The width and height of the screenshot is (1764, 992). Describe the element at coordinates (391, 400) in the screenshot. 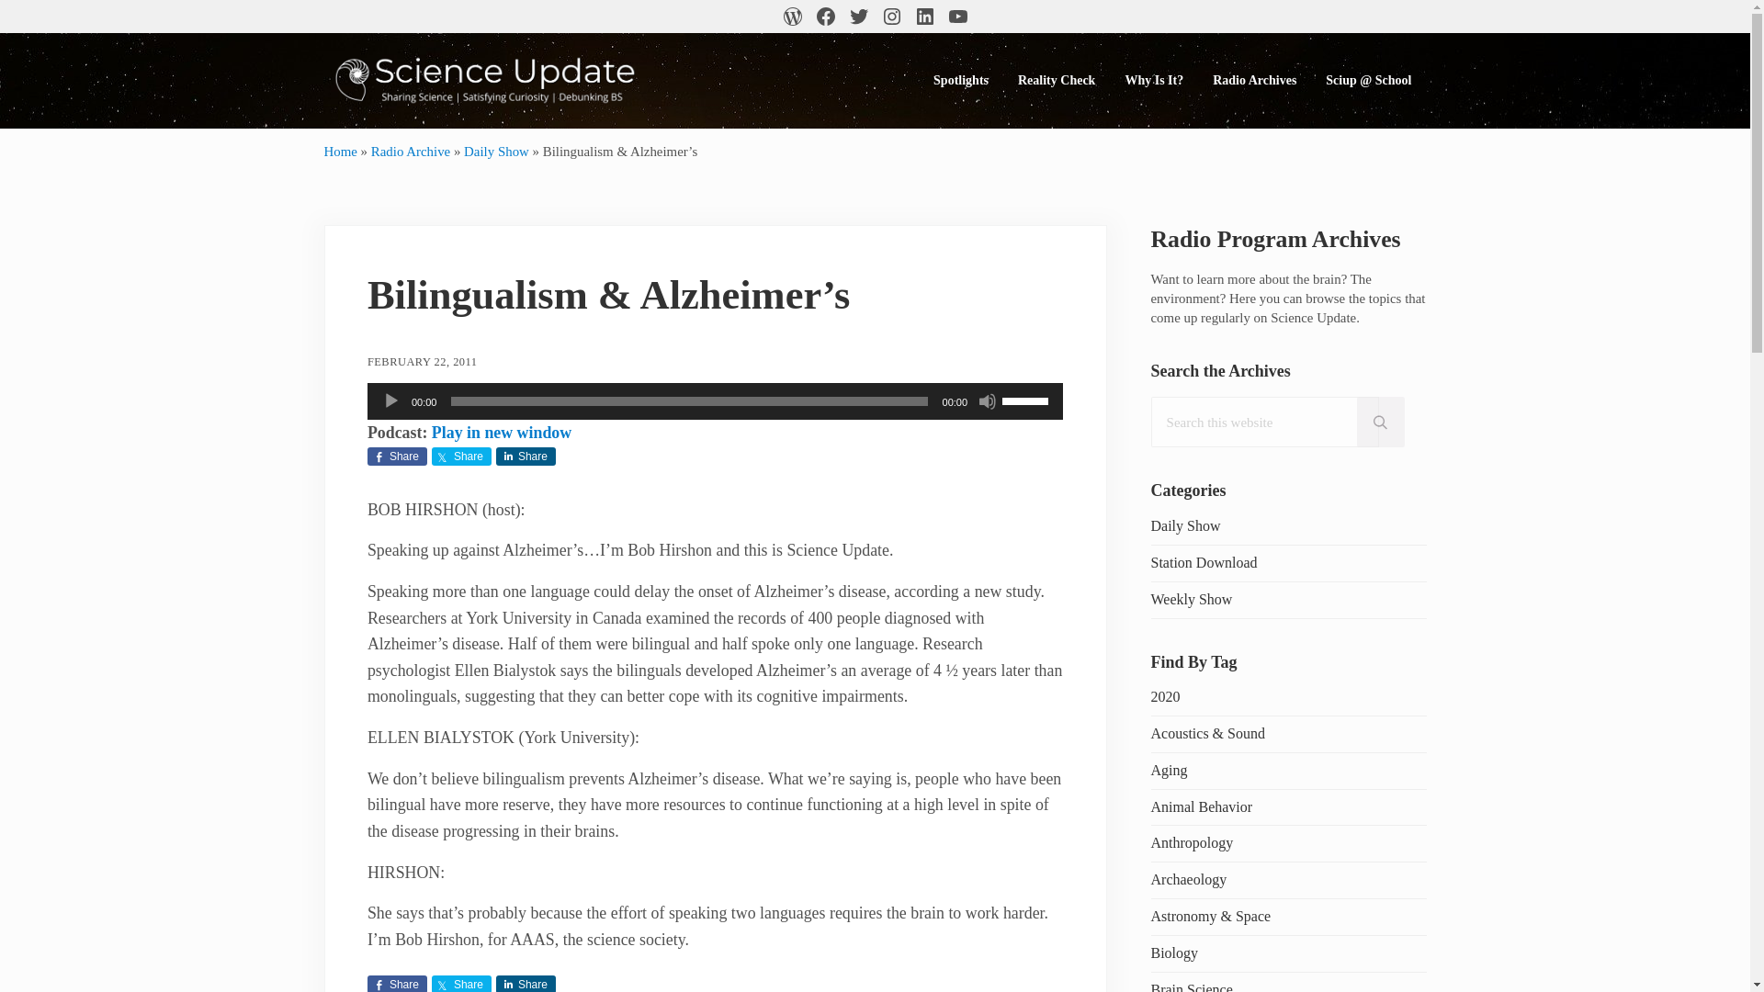

I see `Play` at that location.